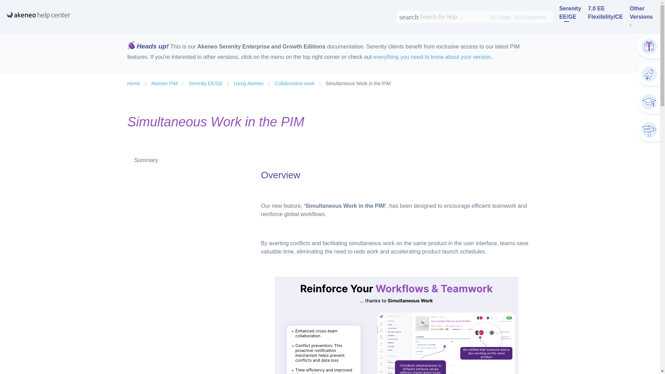  What do you see at coordinates (165, 84) in the screenshot?
I see `Akeneo PIM` at bounding box center [165, 84].